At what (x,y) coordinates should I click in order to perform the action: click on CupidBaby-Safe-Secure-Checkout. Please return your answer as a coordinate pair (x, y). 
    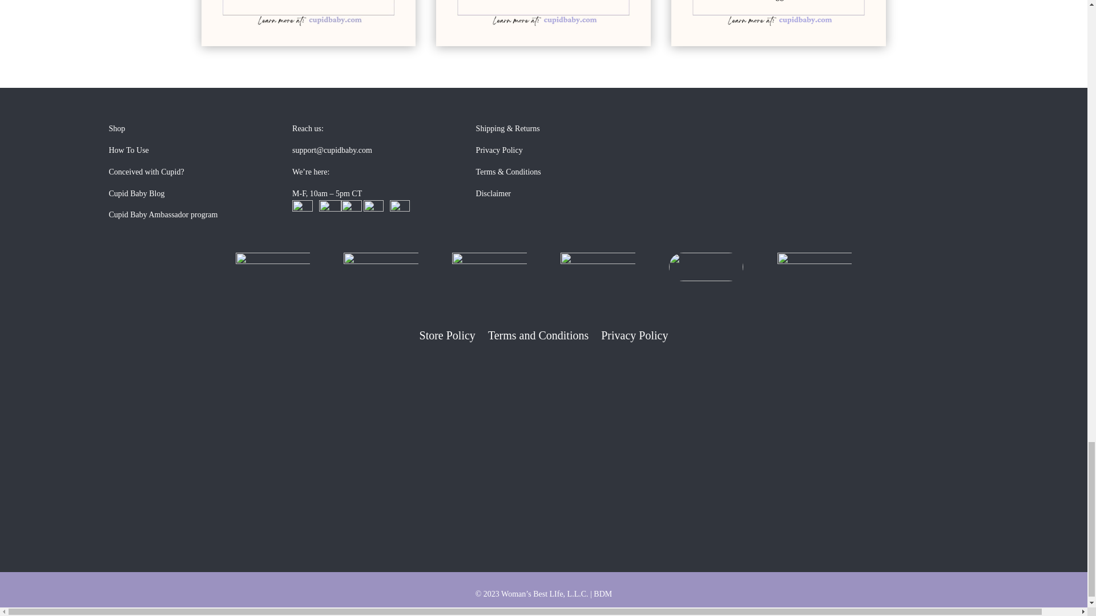
    Looking at the image, I should click on (489, 266).